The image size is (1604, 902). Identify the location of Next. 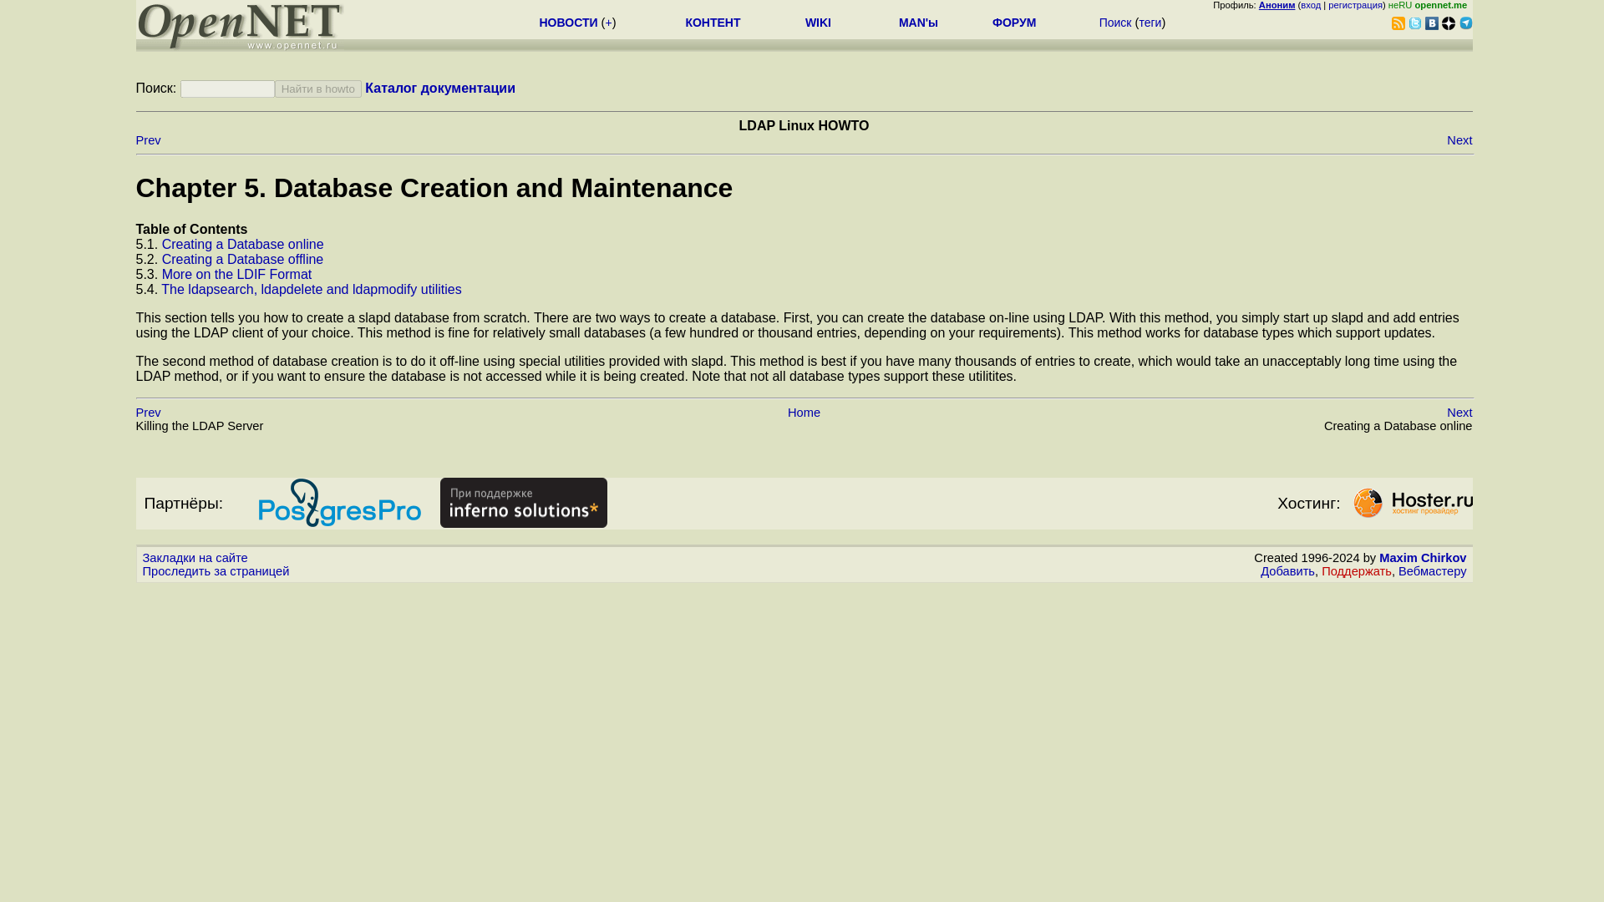
(1459, 413).